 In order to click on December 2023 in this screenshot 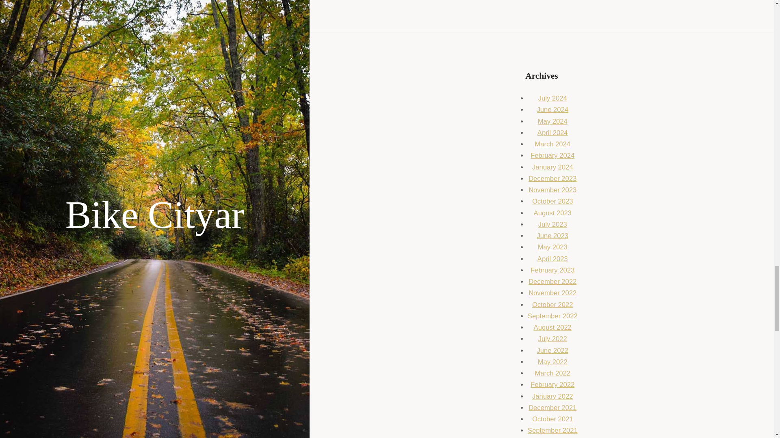, I will do `click(552, 178)`.